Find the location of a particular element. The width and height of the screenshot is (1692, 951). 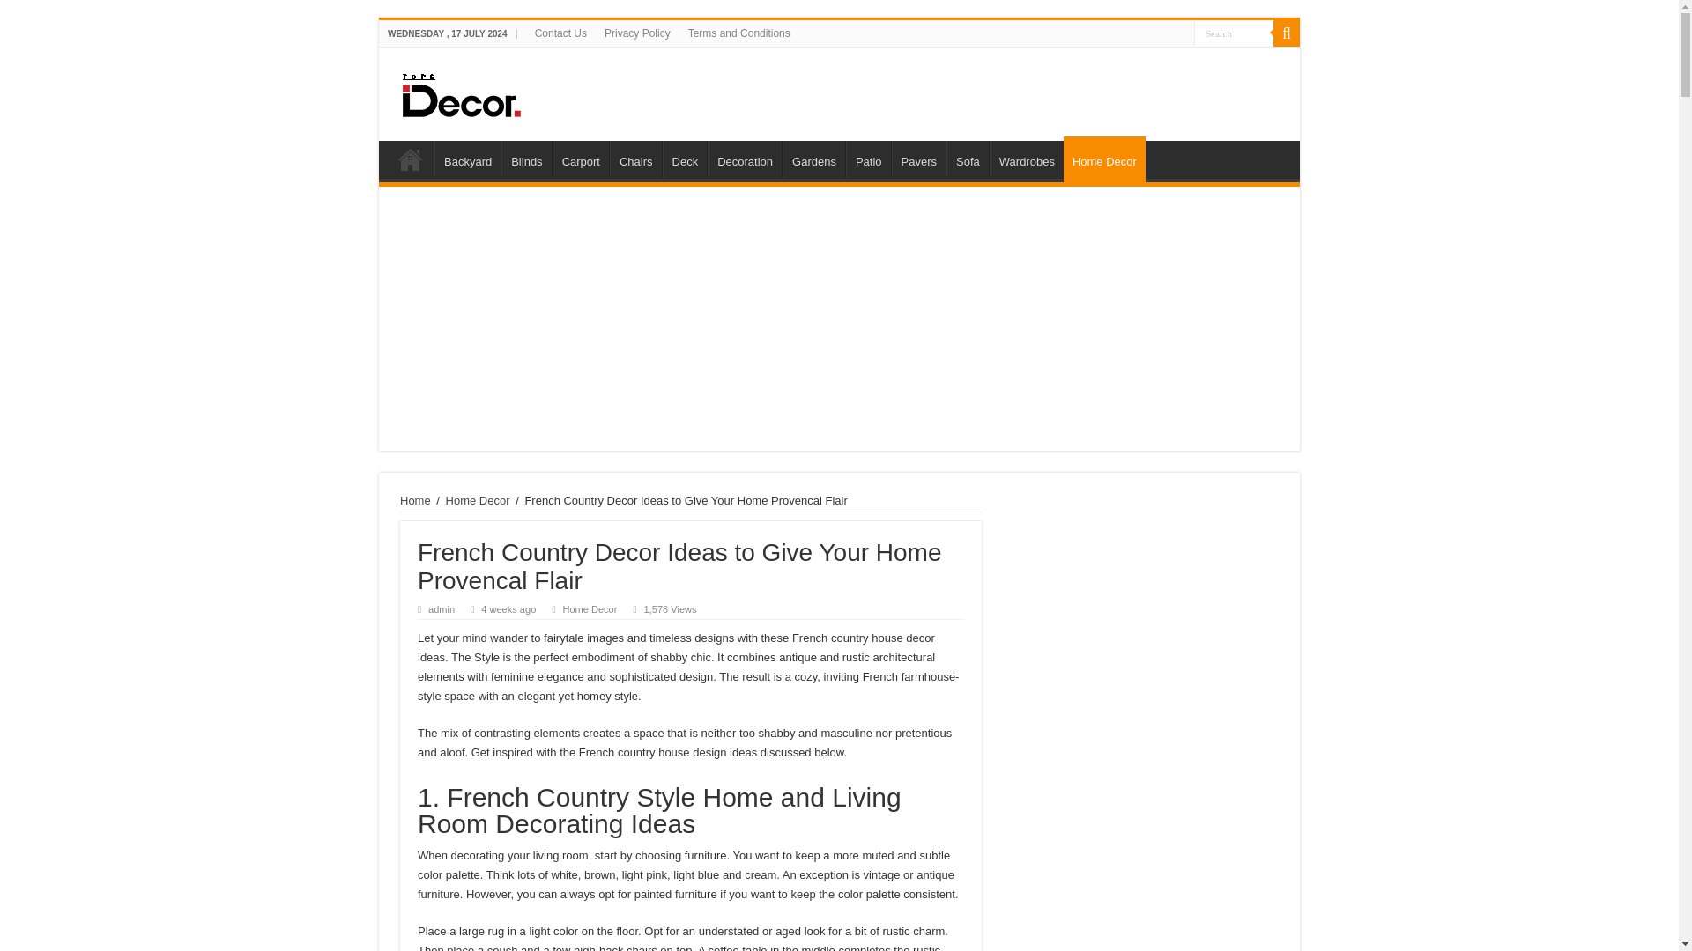

TopsDecor.com is located at coordinates (679, 90).